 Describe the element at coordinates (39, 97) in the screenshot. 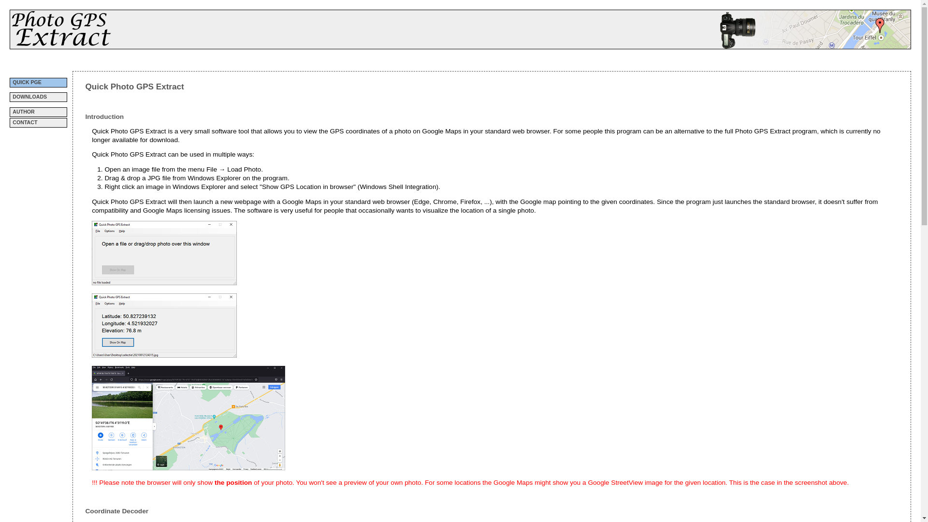

I see `DOWNLOADS` at that location.